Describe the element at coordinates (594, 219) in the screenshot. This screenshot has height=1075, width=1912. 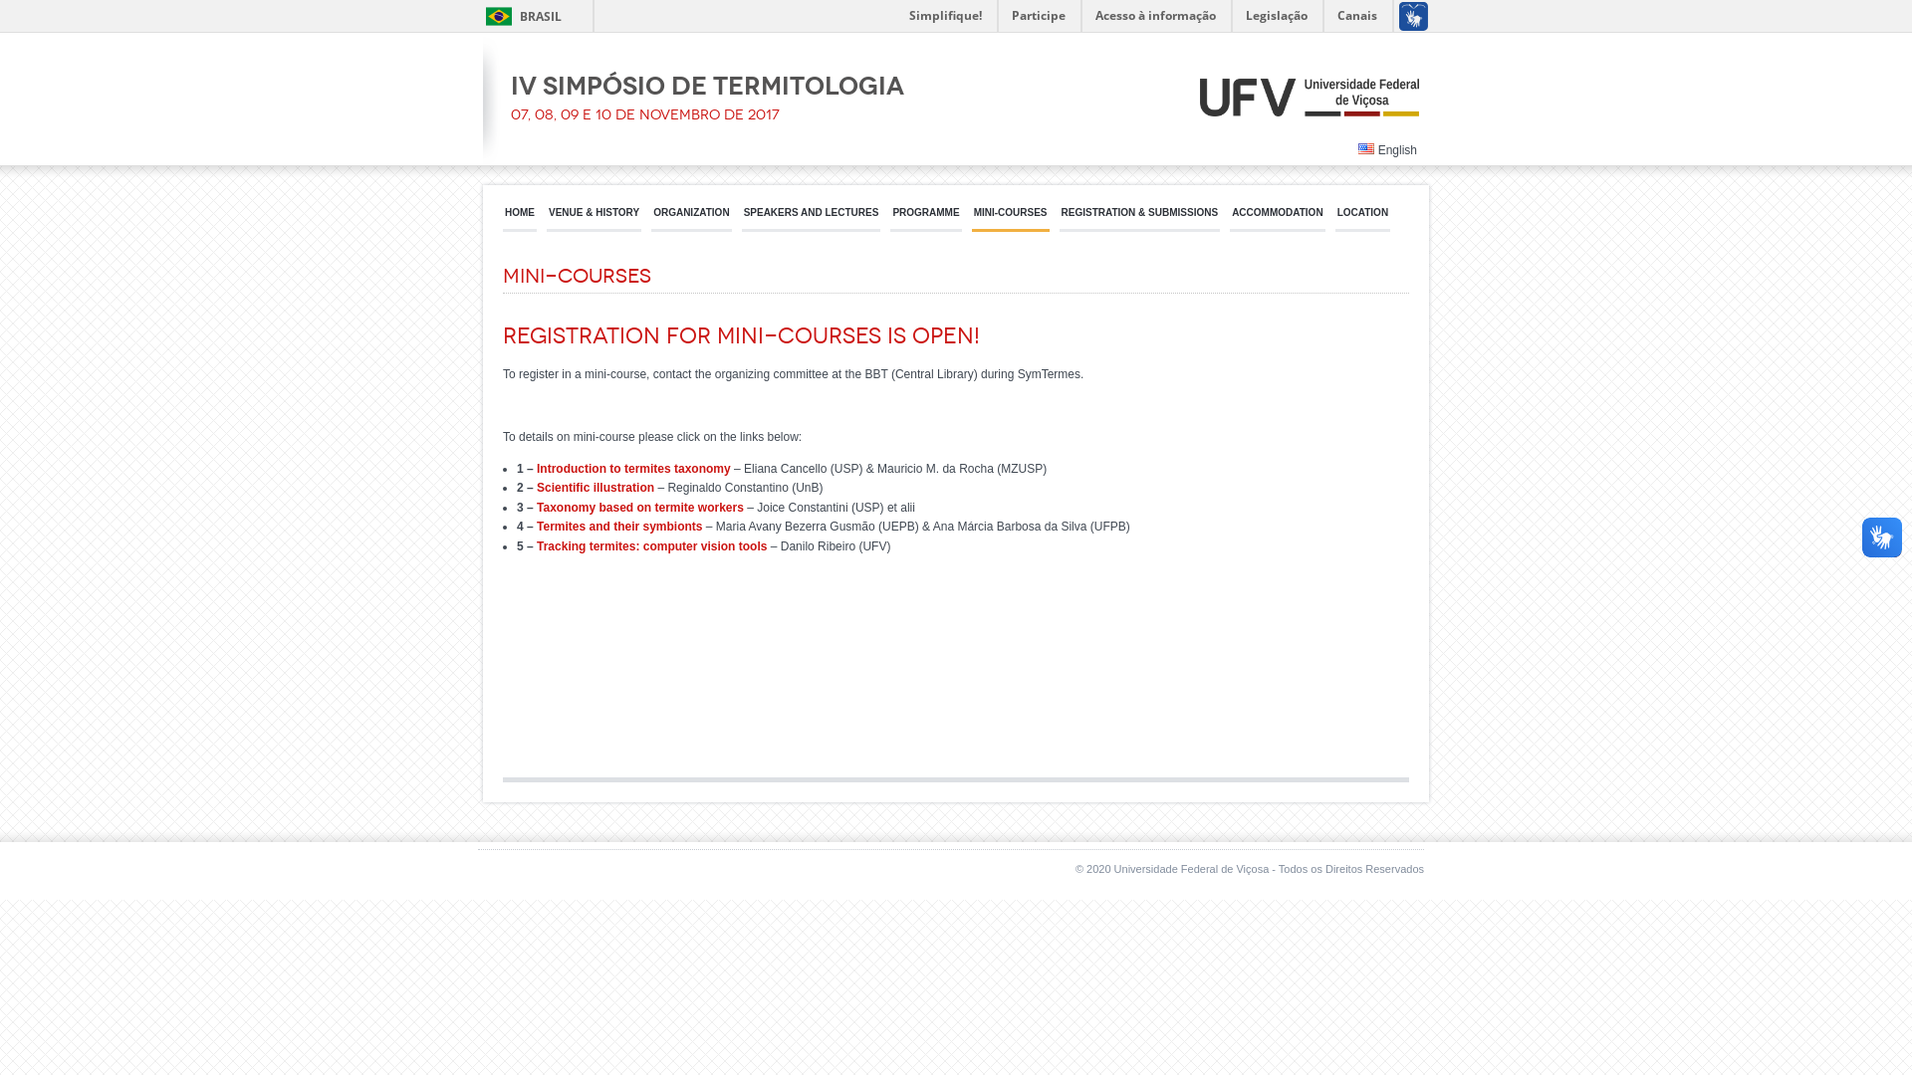
I see `VENUE & HISTORY` at that location.